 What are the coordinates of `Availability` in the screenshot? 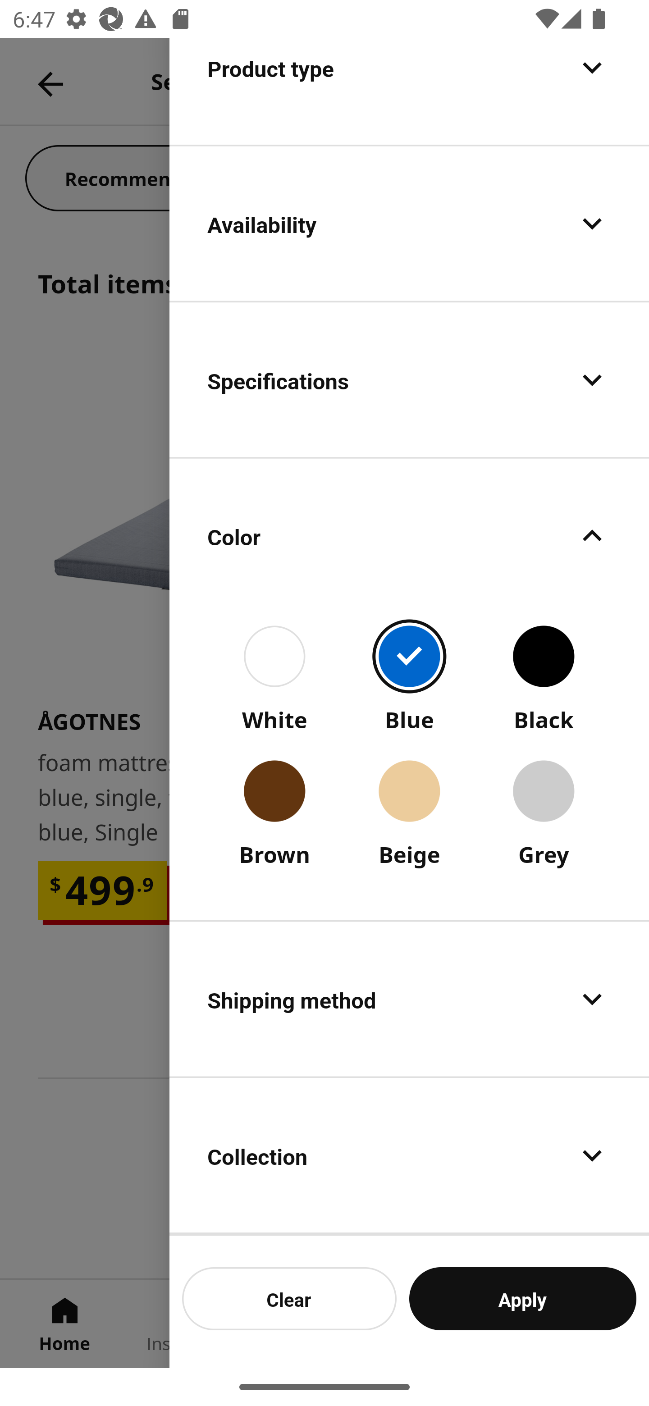 It's located at (409, 224).